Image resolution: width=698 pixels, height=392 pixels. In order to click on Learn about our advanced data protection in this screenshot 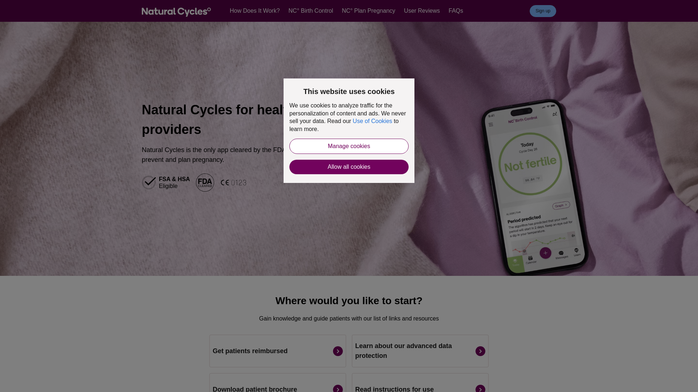, I will do `click(420, 351)`.